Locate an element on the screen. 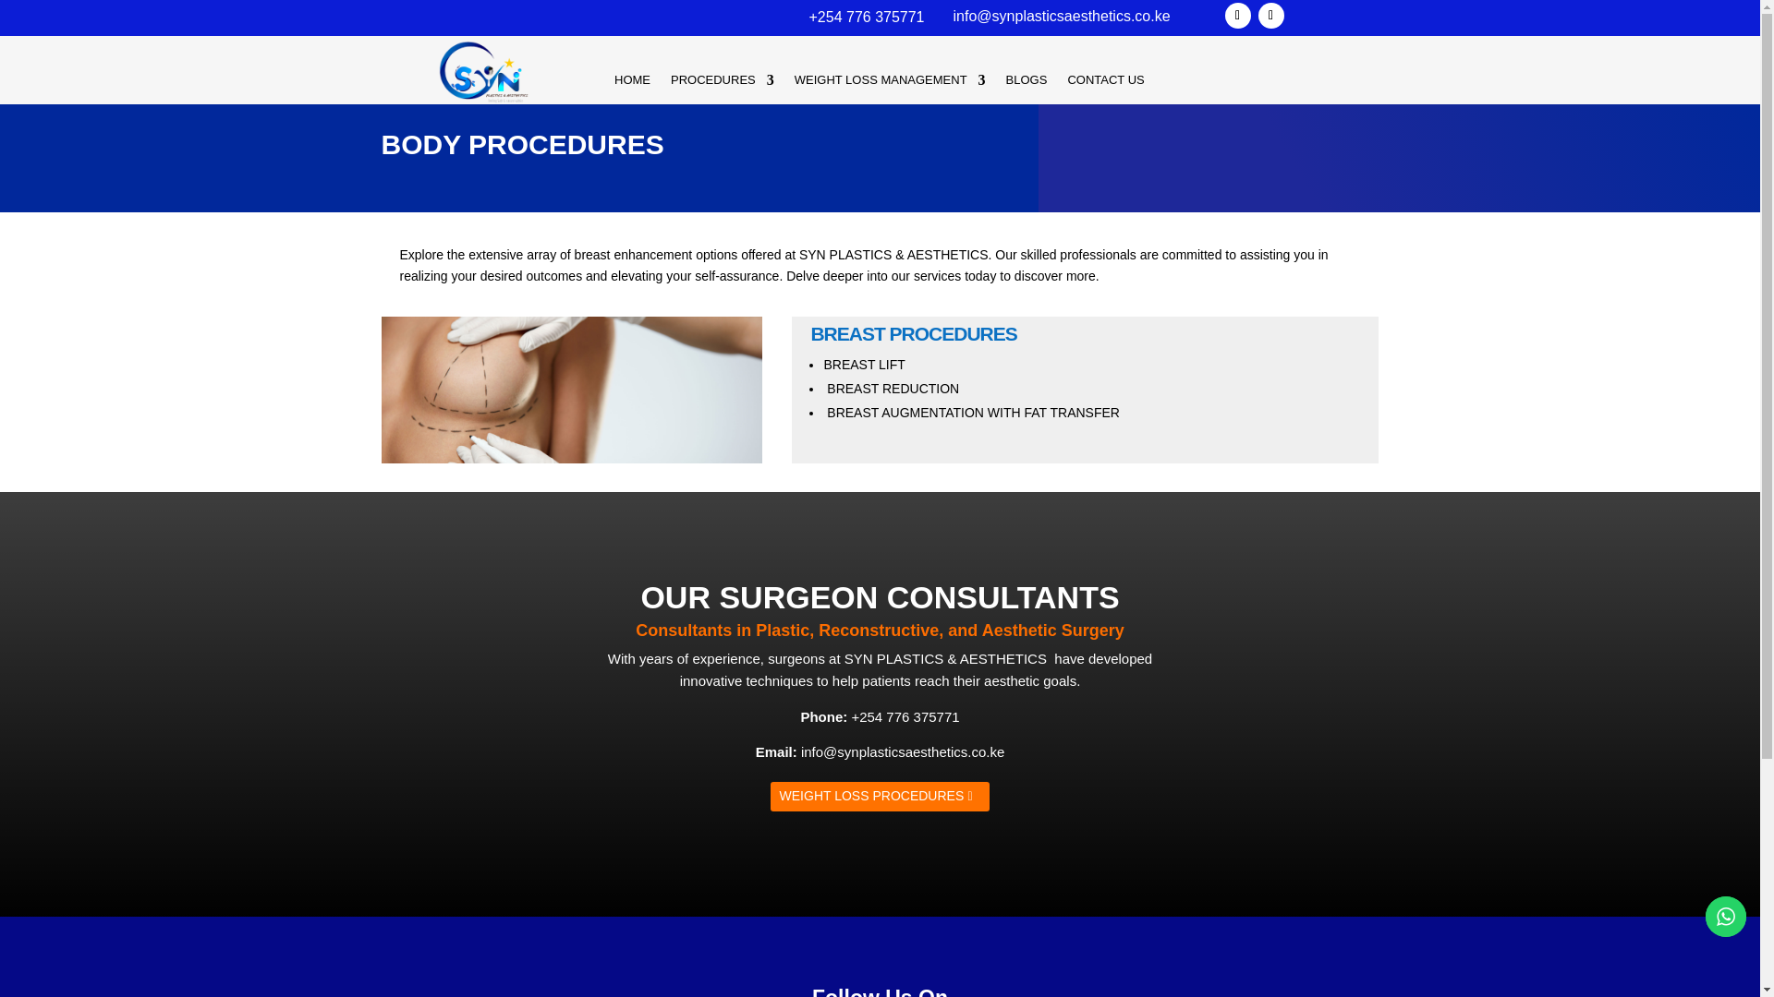  PROCEDURES is located at coordinates (722, 83).